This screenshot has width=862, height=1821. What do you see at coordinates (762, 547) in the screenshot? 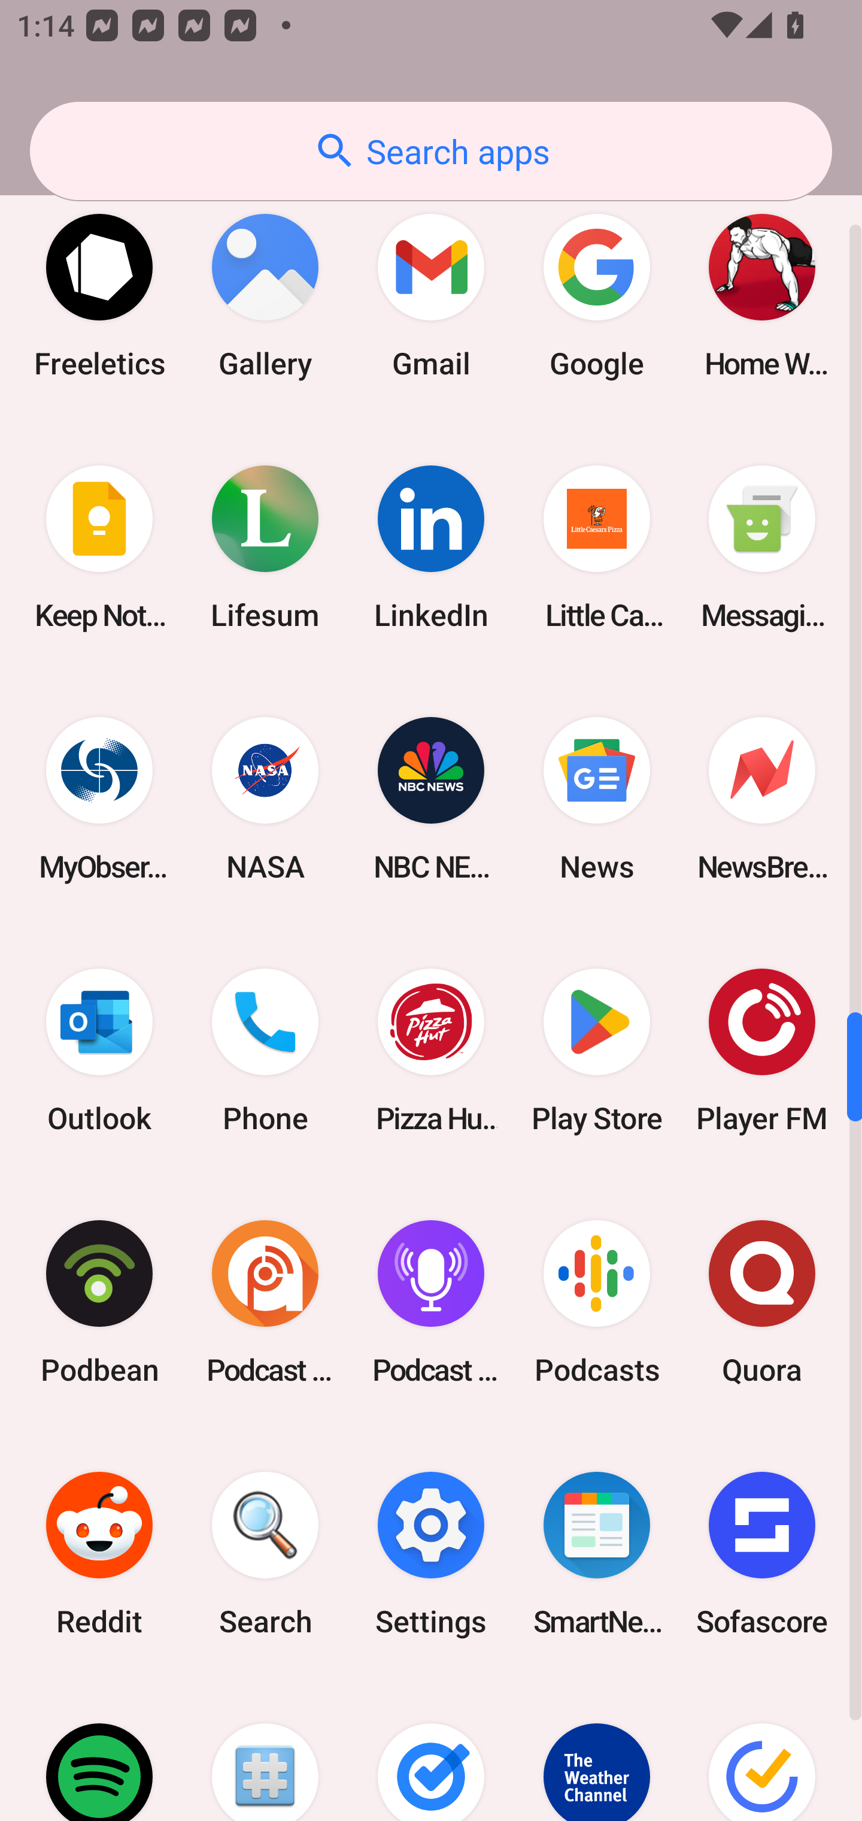
I see `Messaging` at bounding box center [762, 547].